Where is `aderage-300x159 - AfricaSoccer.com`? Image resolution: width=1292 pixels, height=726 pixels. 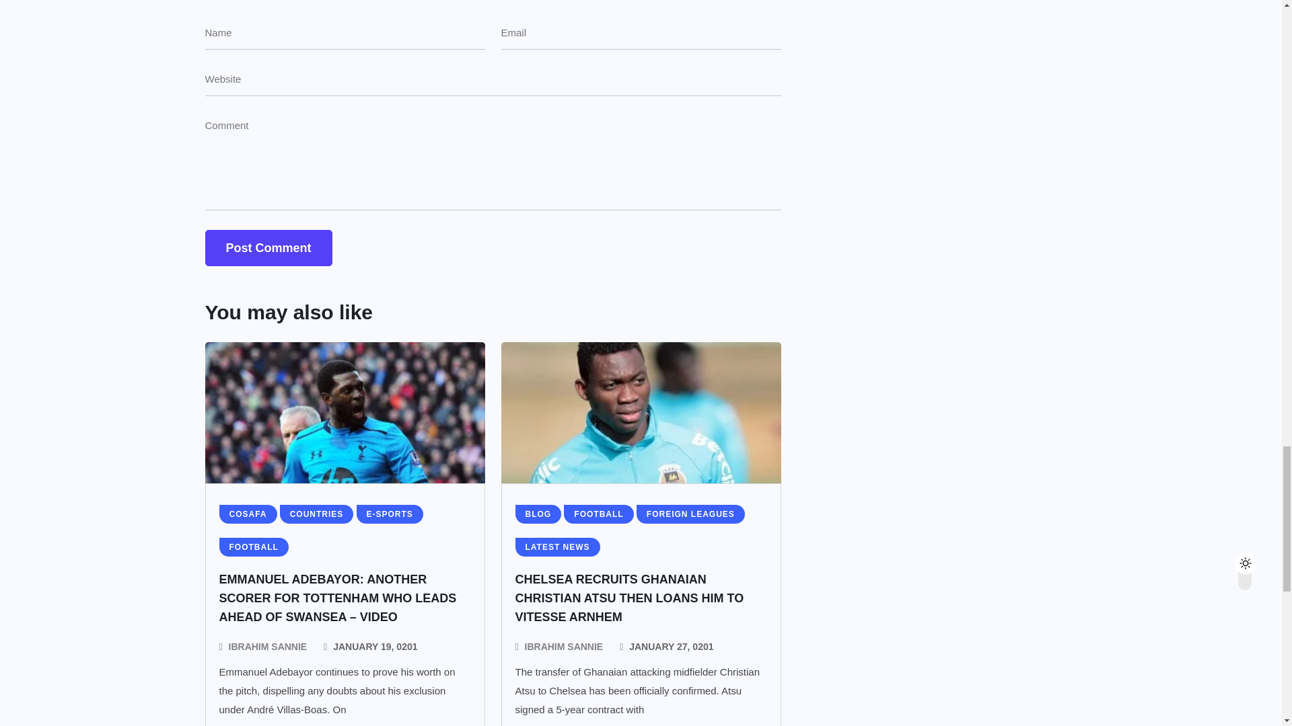
aderage-300x159 - AfricaSoccer.com is located at coordinates (345, 413).